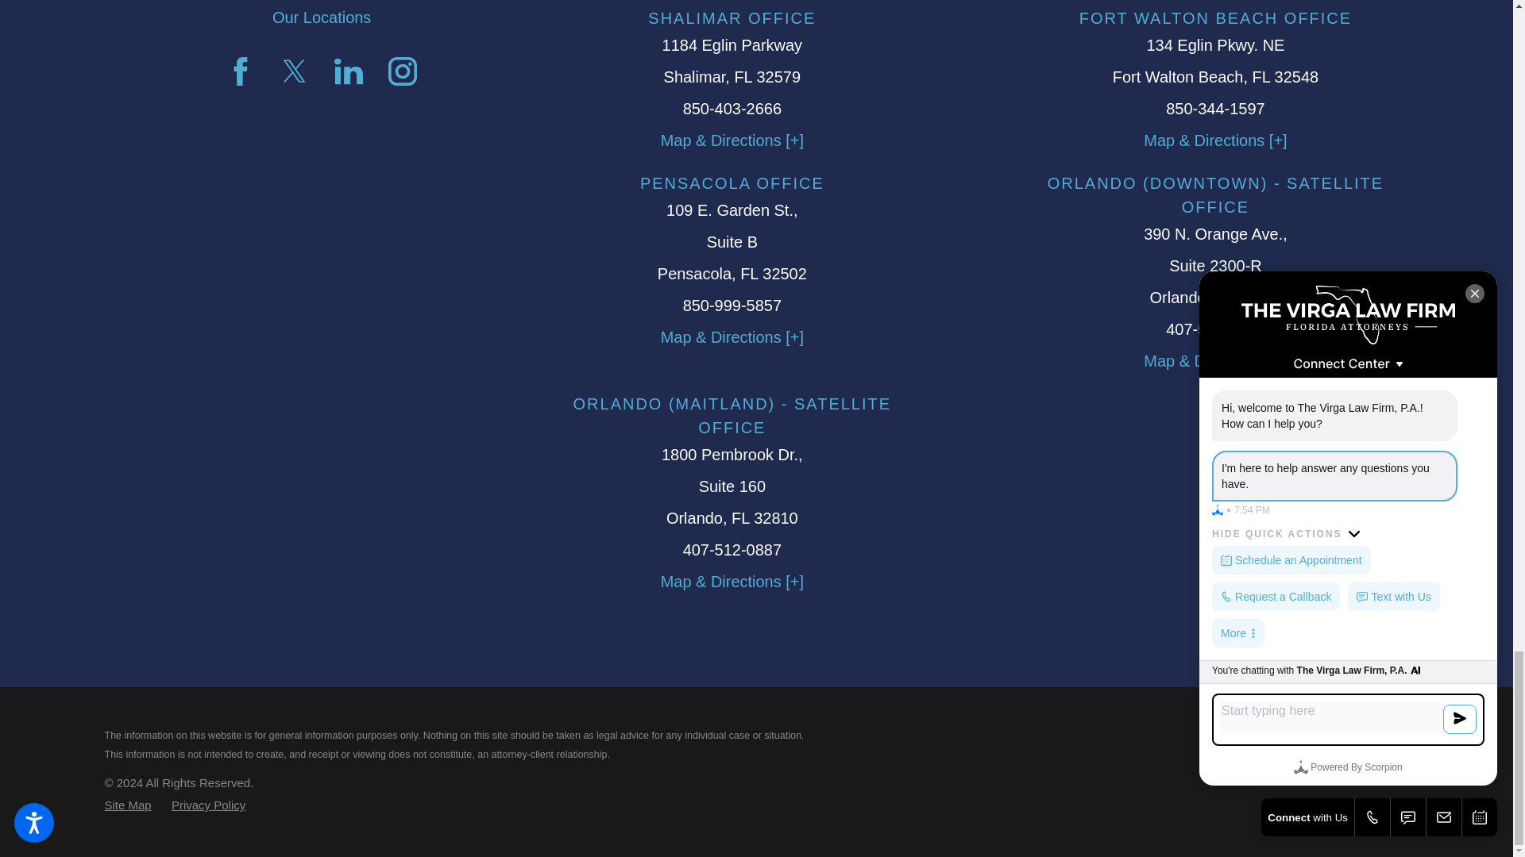  I want to click on Facebook, so click(240, 71).